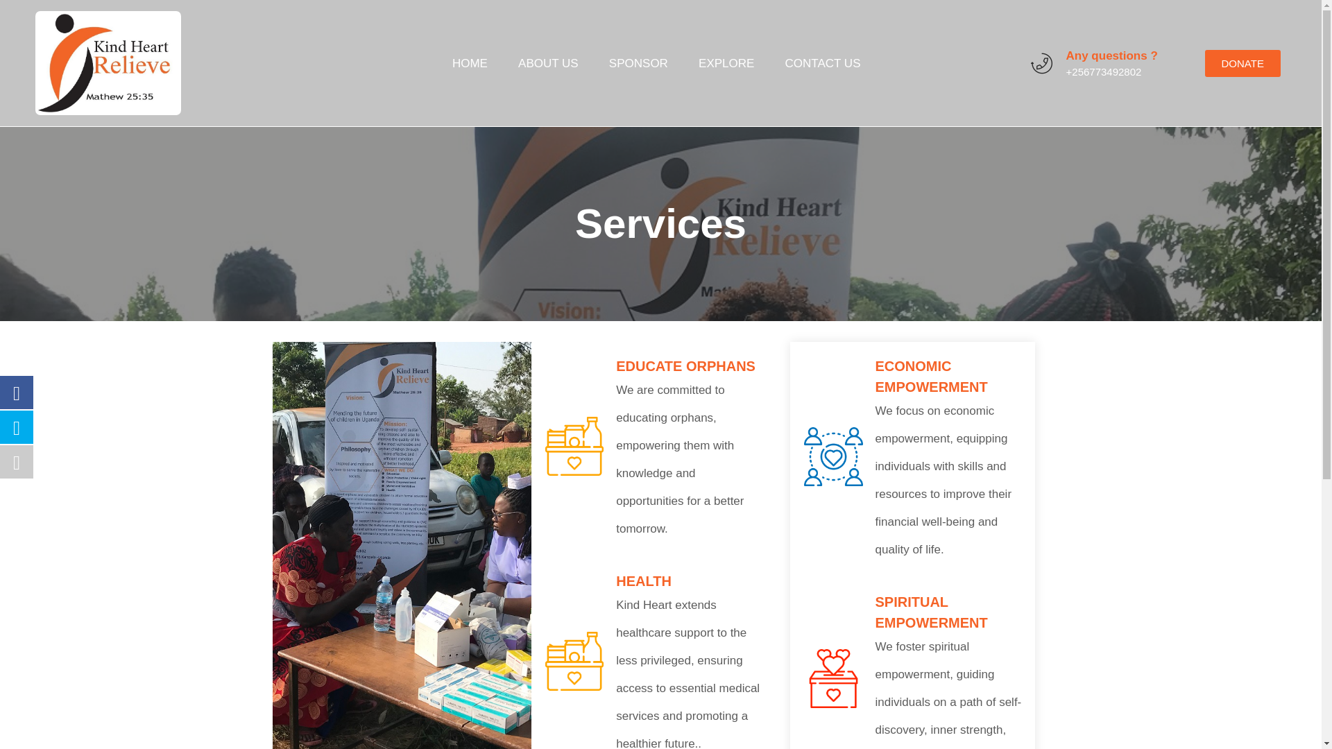 Image resolution: width=1332 pixels, height=749 pixels. I want to click on EDUCATE ORPHANS, so click(685, 366).